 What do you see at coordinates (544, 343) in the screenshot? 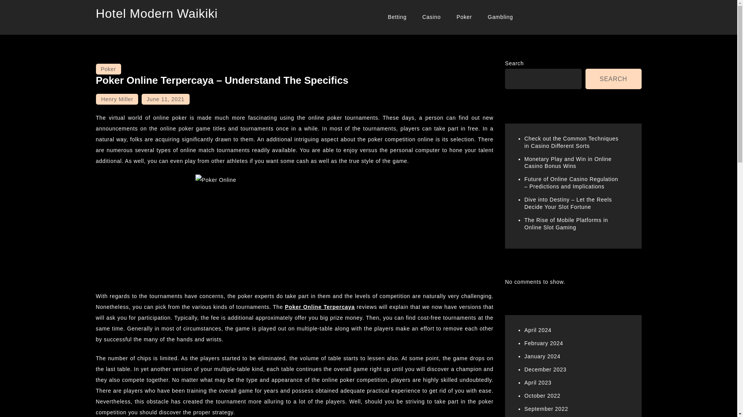
I see `February 2024` at bounding box center [544, 343].